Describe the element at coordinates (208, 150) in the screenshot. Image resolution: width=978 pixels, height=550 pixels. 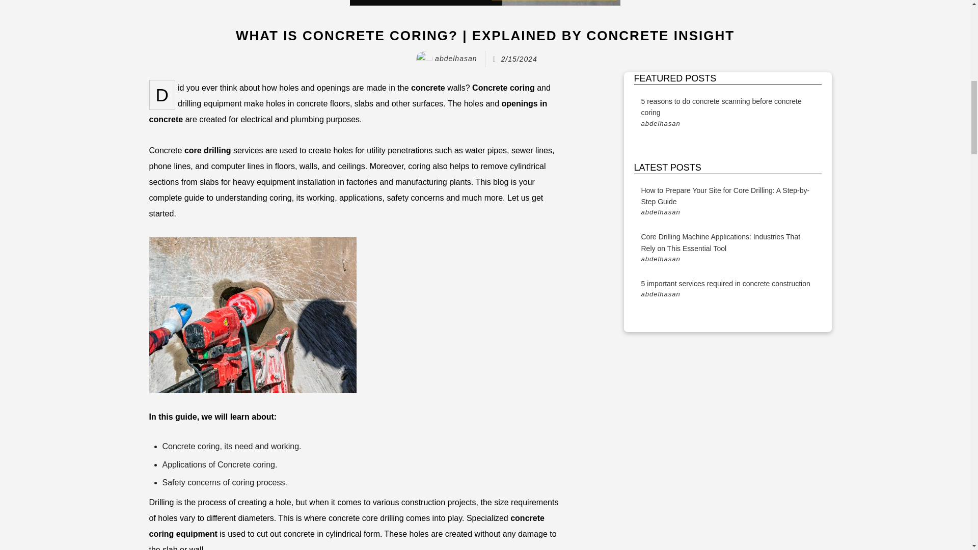
I see `core drilling` at that location.